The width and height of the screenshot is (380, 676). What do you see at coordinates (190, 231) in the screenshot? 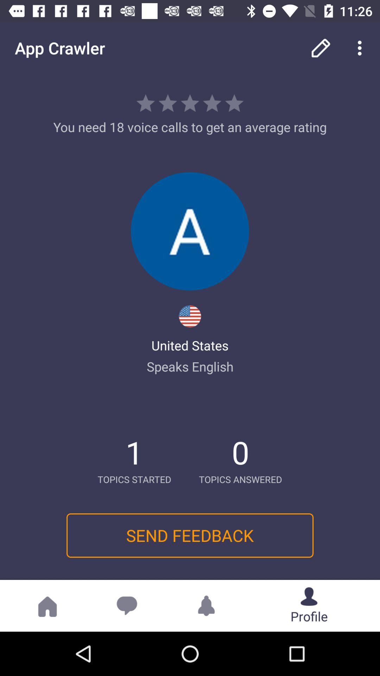
I see `click to get profile image` at bounding box center [190, 231].